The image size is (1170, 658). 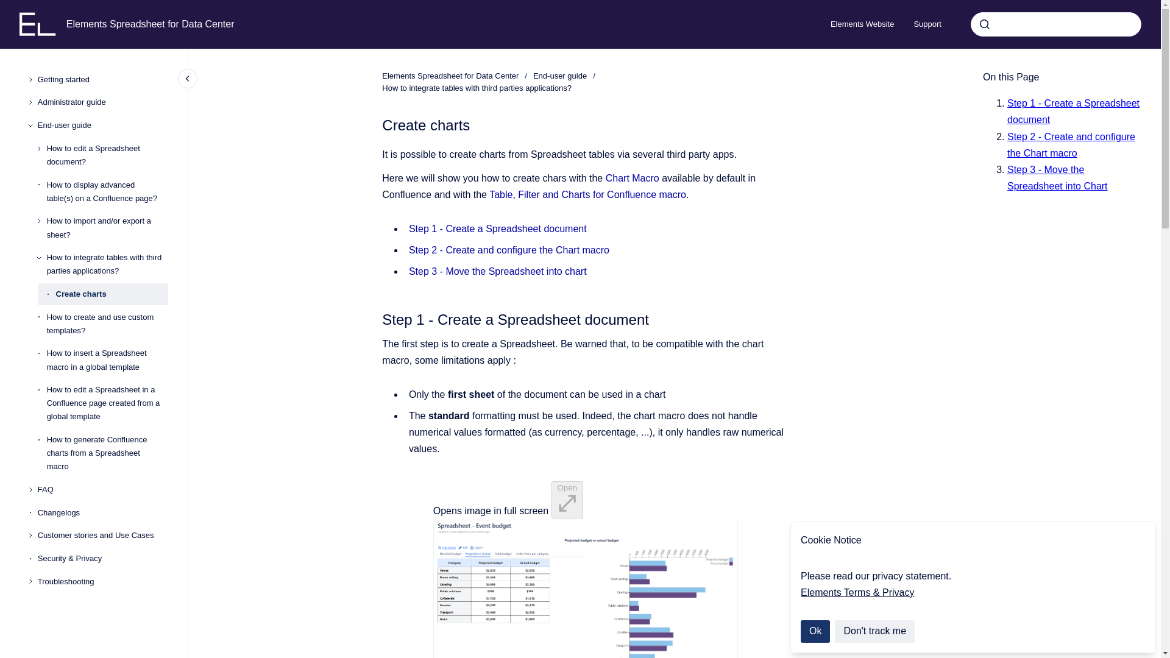 What do you see at coordinates (107, 361) in the screenshot?
I see `How to insert a Spreadsheet macro in a global template` at bounding box center [107, 361].